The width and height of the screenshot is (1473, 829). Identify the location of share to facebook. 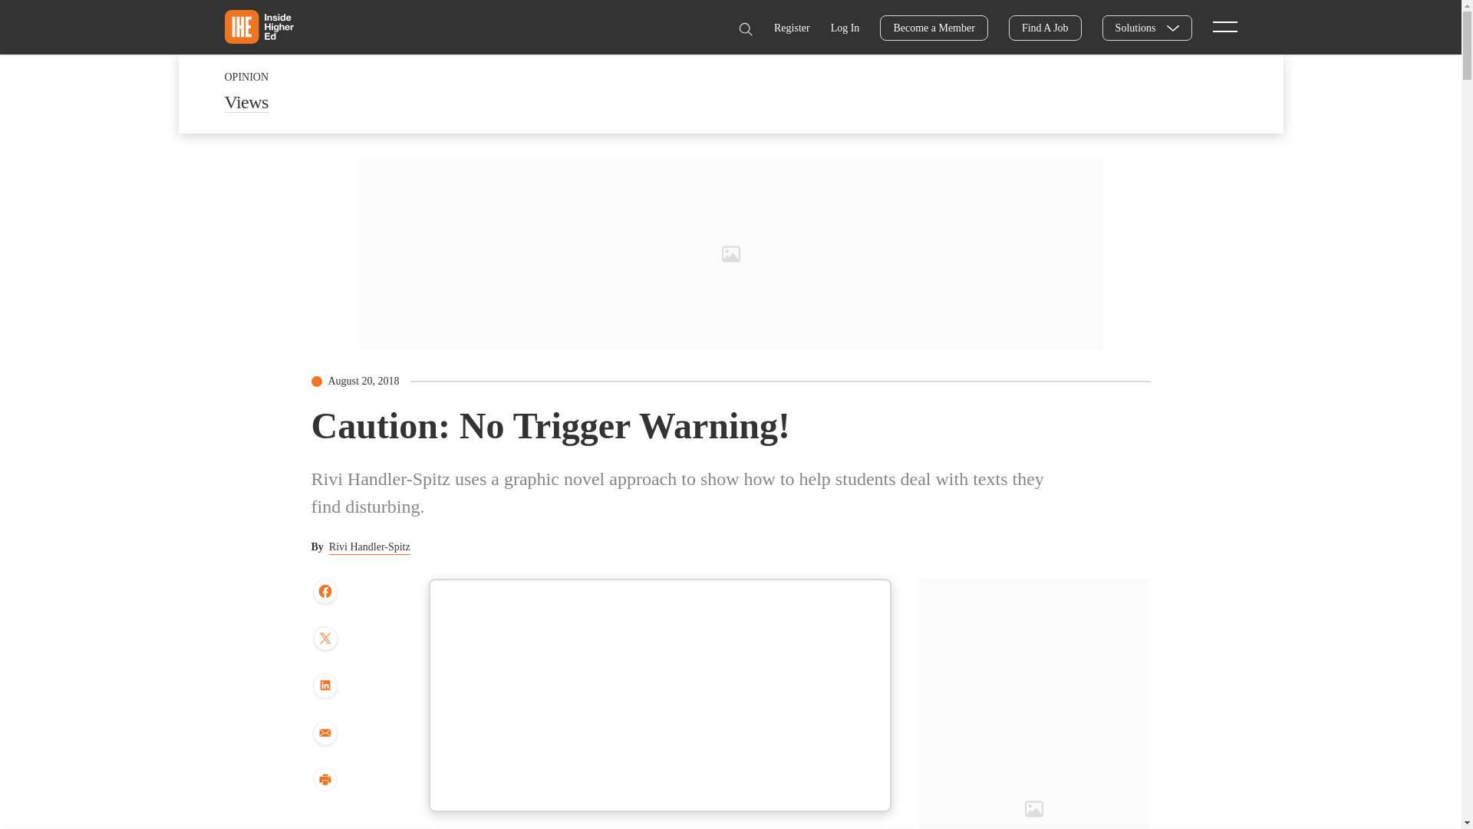
(325, 592).